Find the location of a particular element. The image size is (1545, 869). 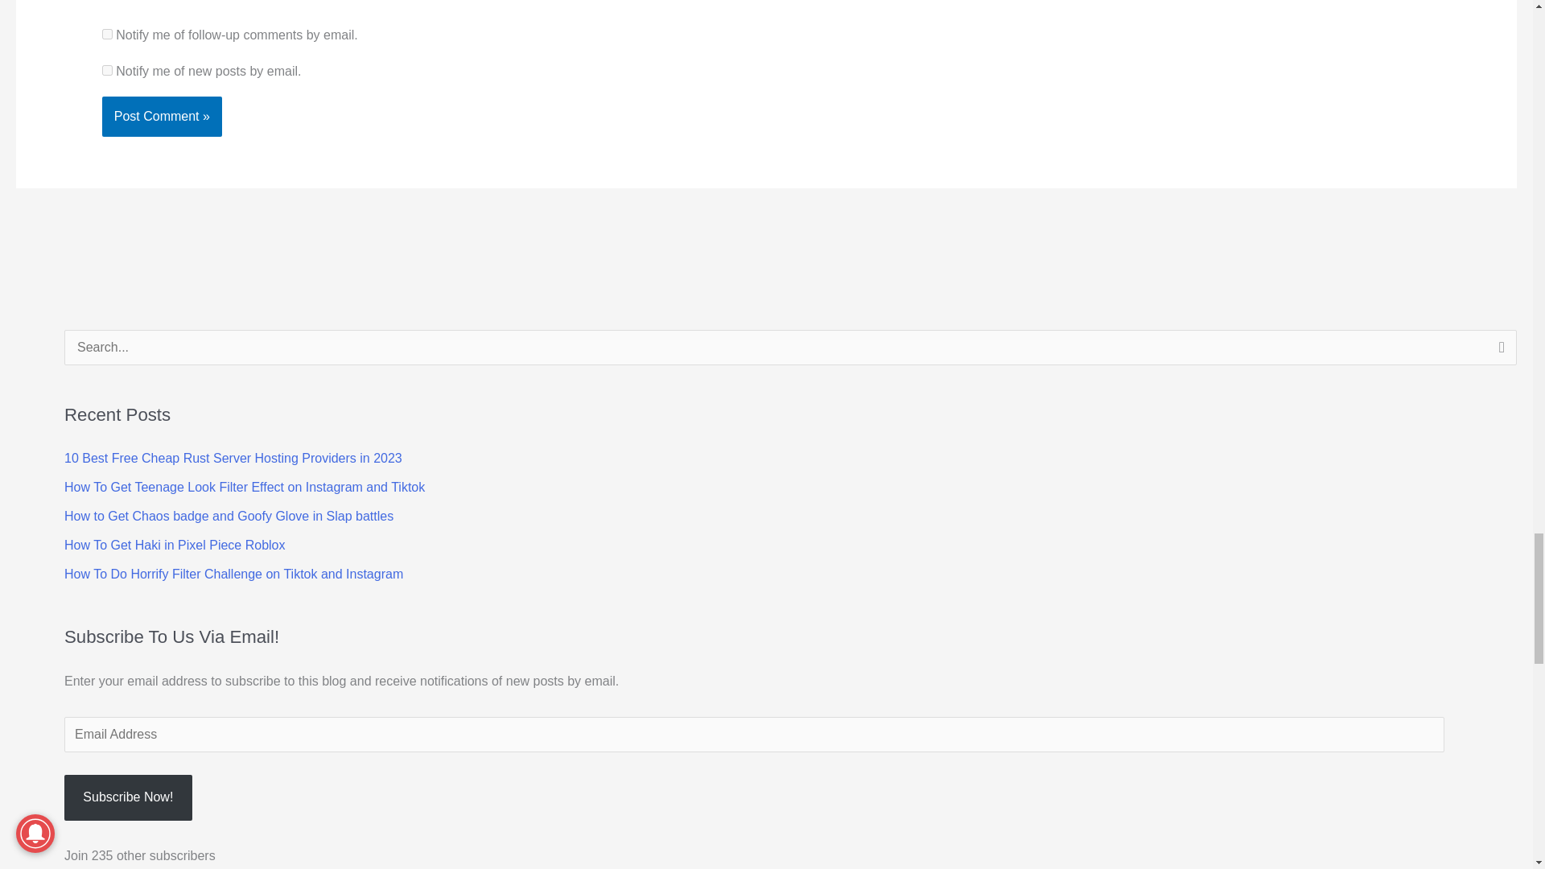

How to Get Chaos badge and Goofy Glove in Slap battles is located at coordinates (229, 516).